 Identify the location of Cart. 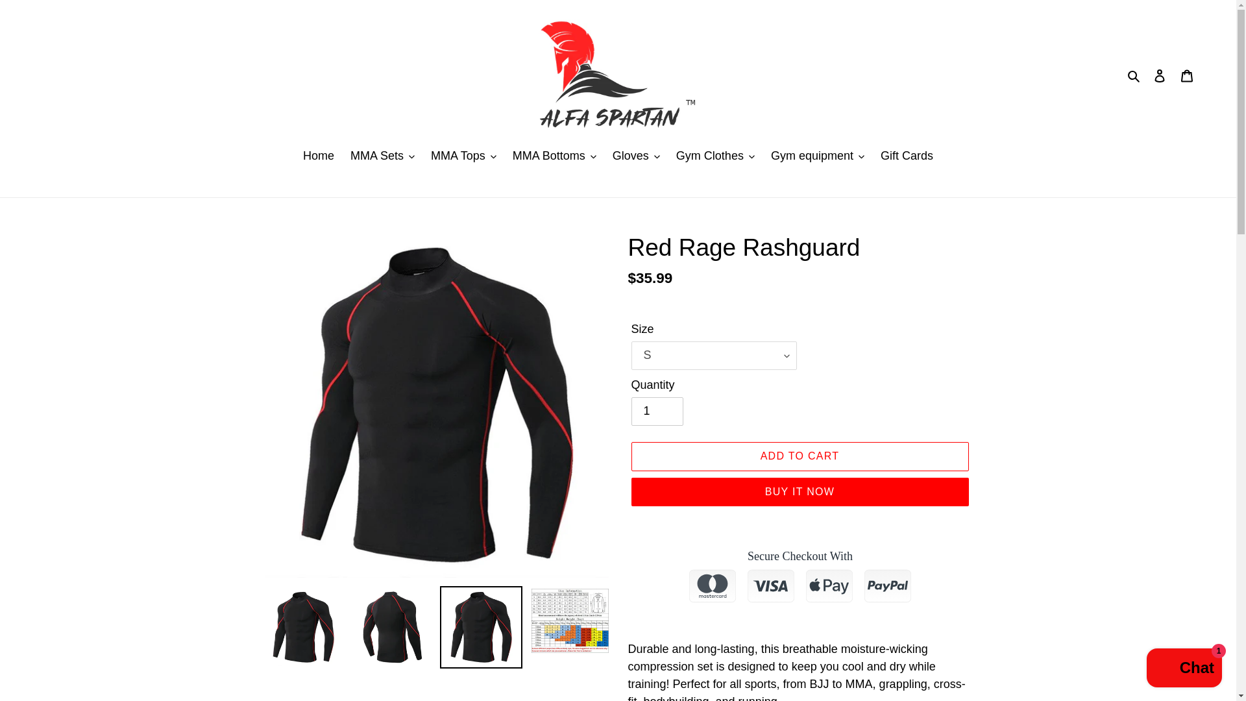
(1187, 75).